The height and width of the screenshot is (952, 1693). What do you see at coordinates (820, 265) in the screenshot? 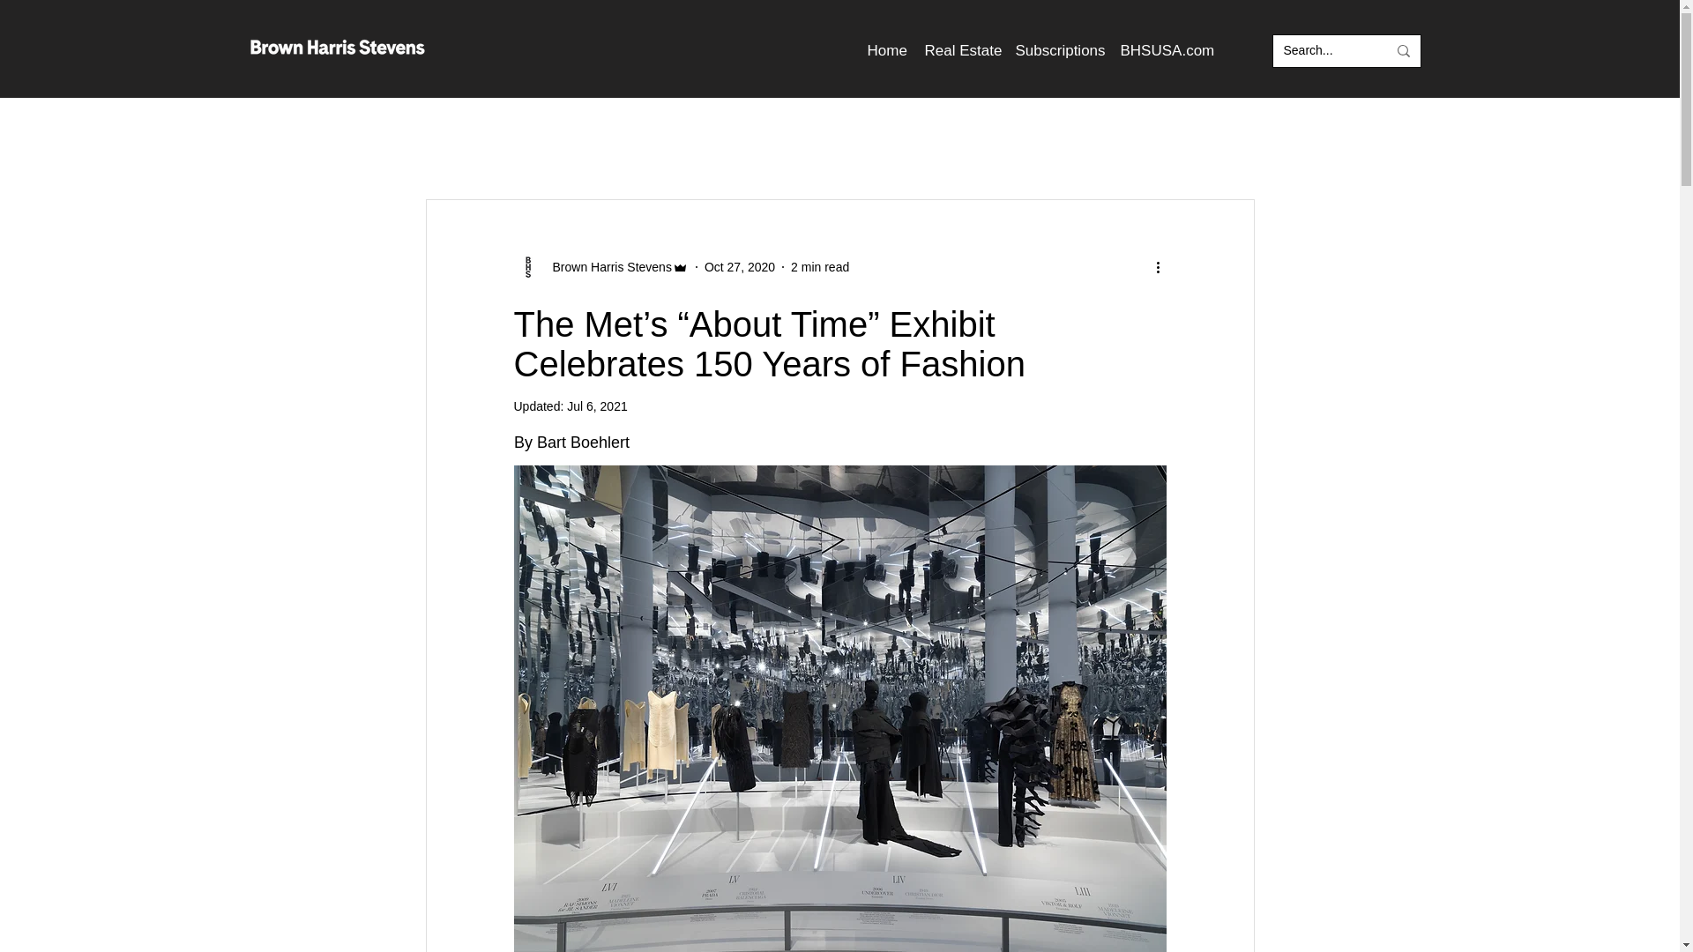
I see `2 min read` at bounding box center [820, 265].